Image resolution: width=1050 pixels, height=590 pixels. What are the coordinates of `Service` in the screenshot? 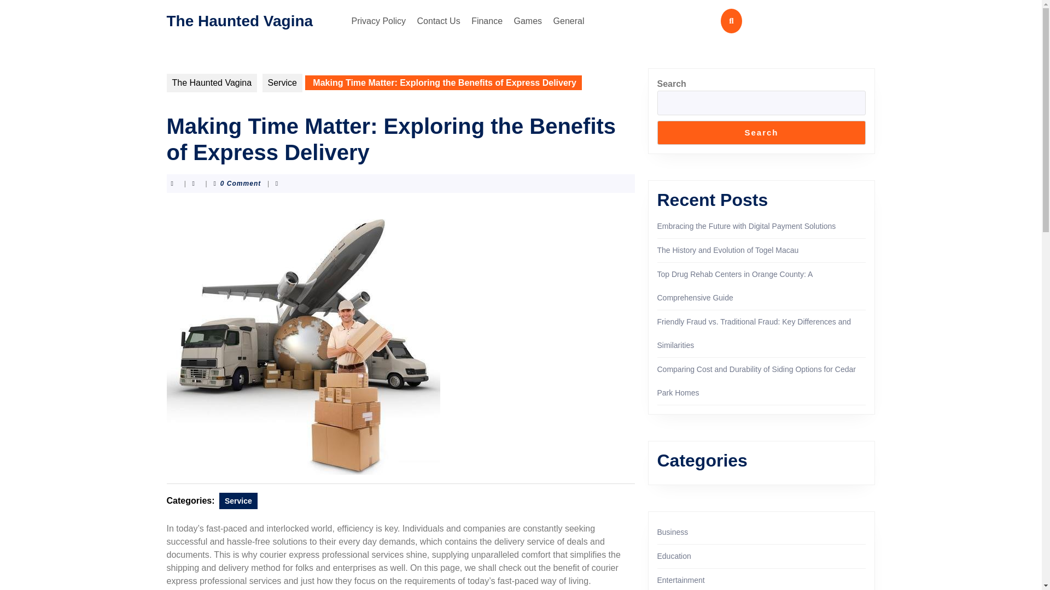 It's located at (238, 500).